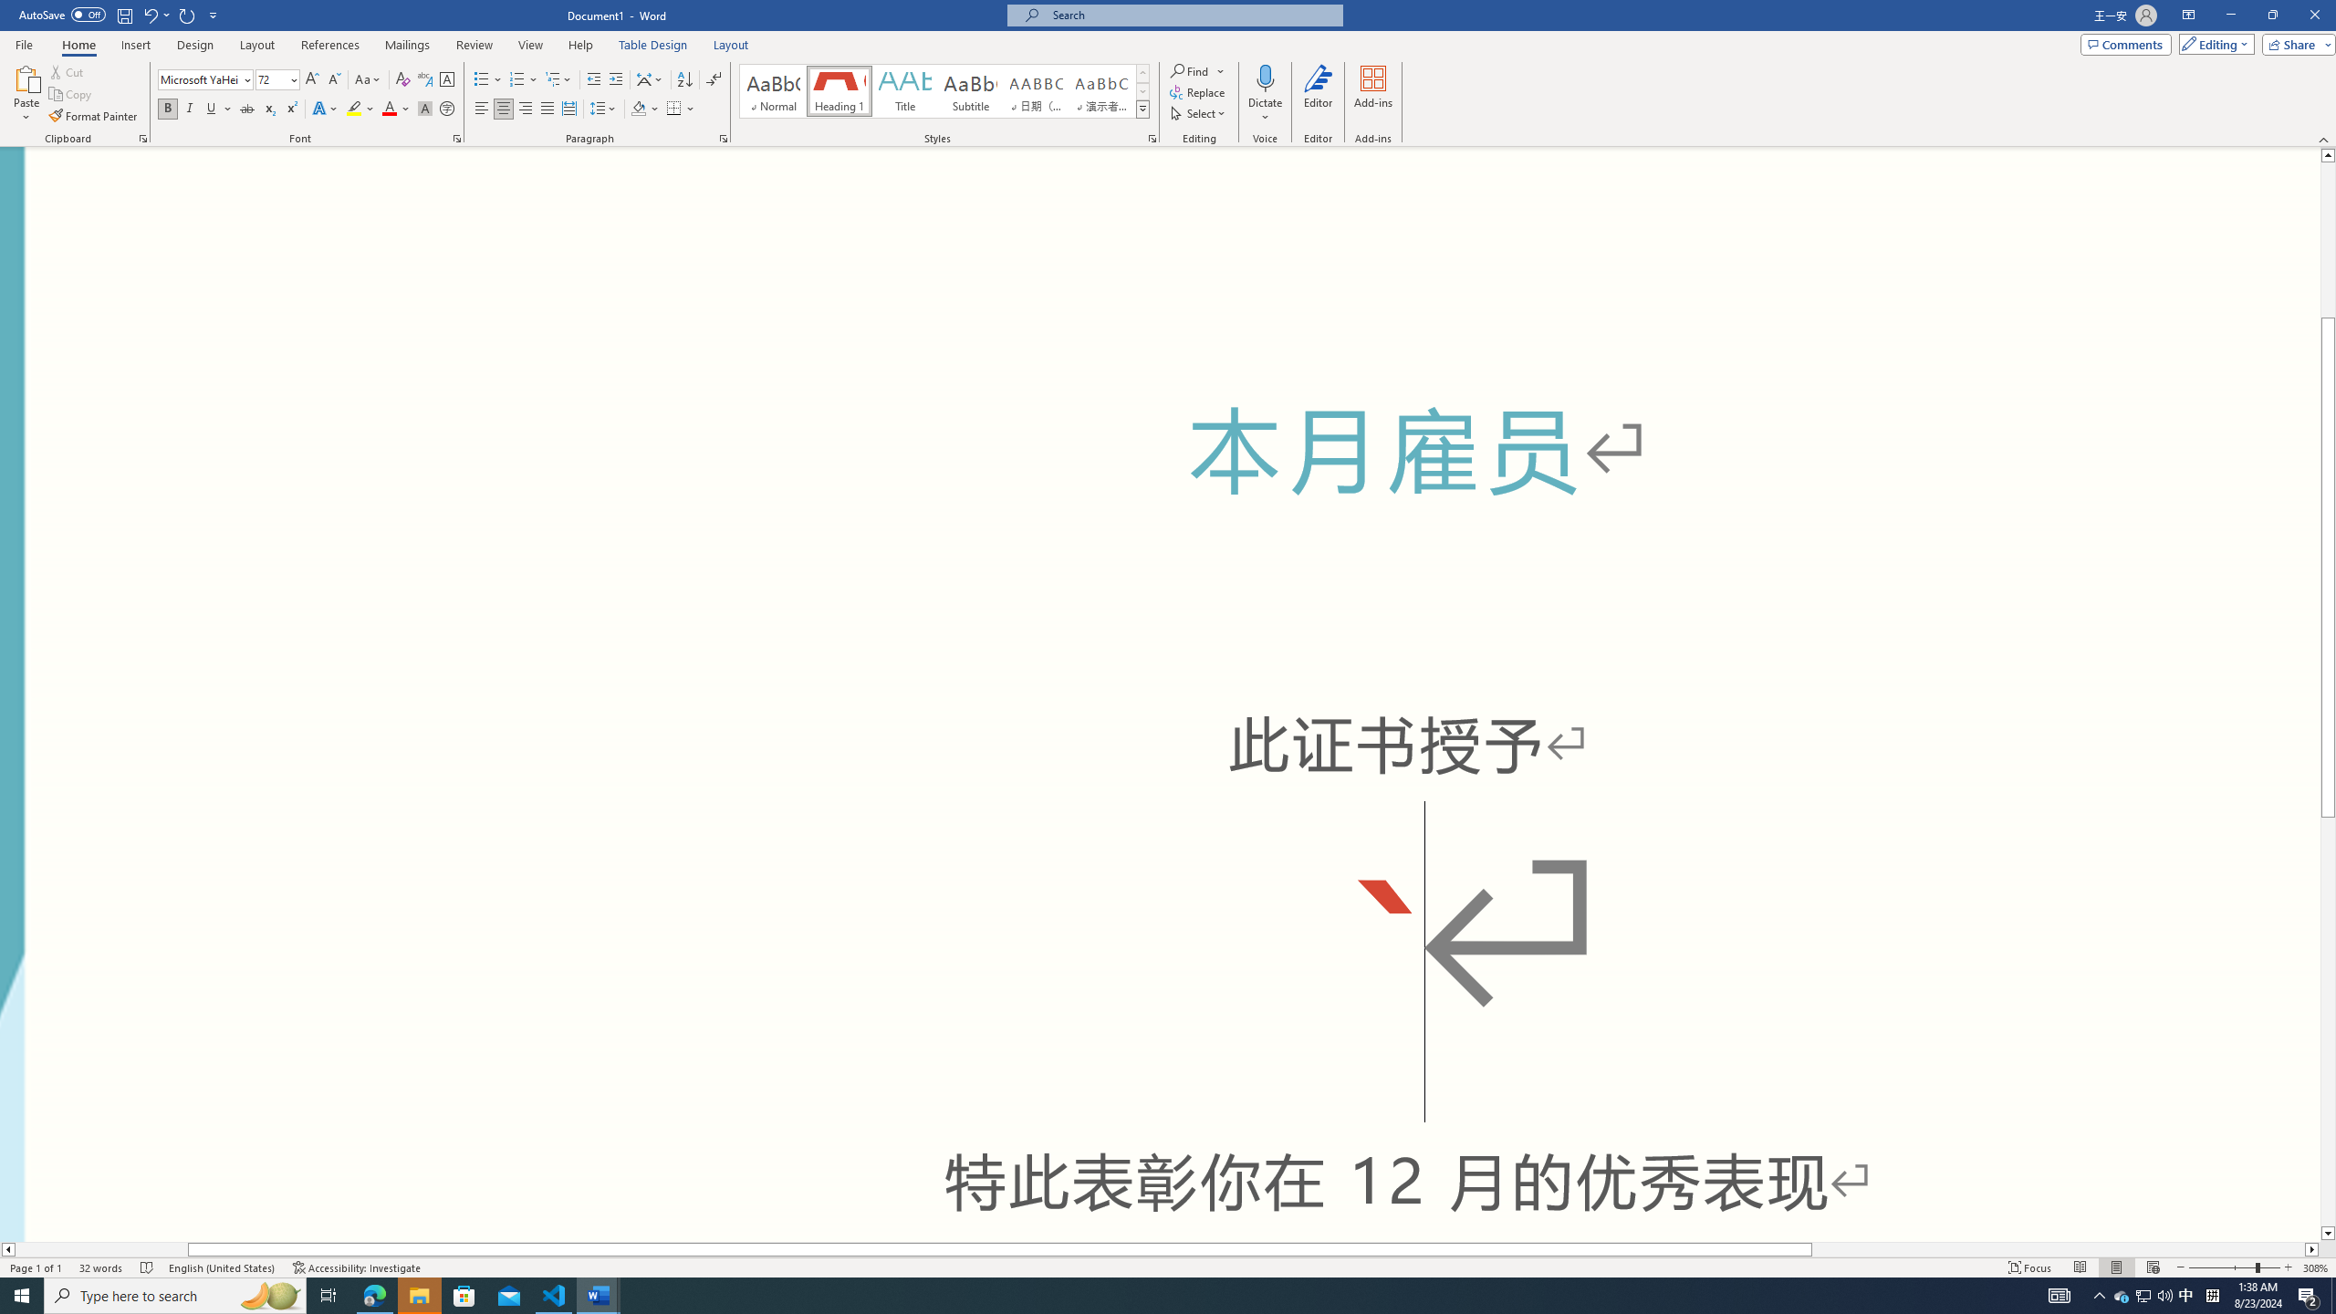 The width and height of the screenshot is (2336, 1314). Describe the element at coordinates (11, 9) in the screenshot. I see `System` at that location.